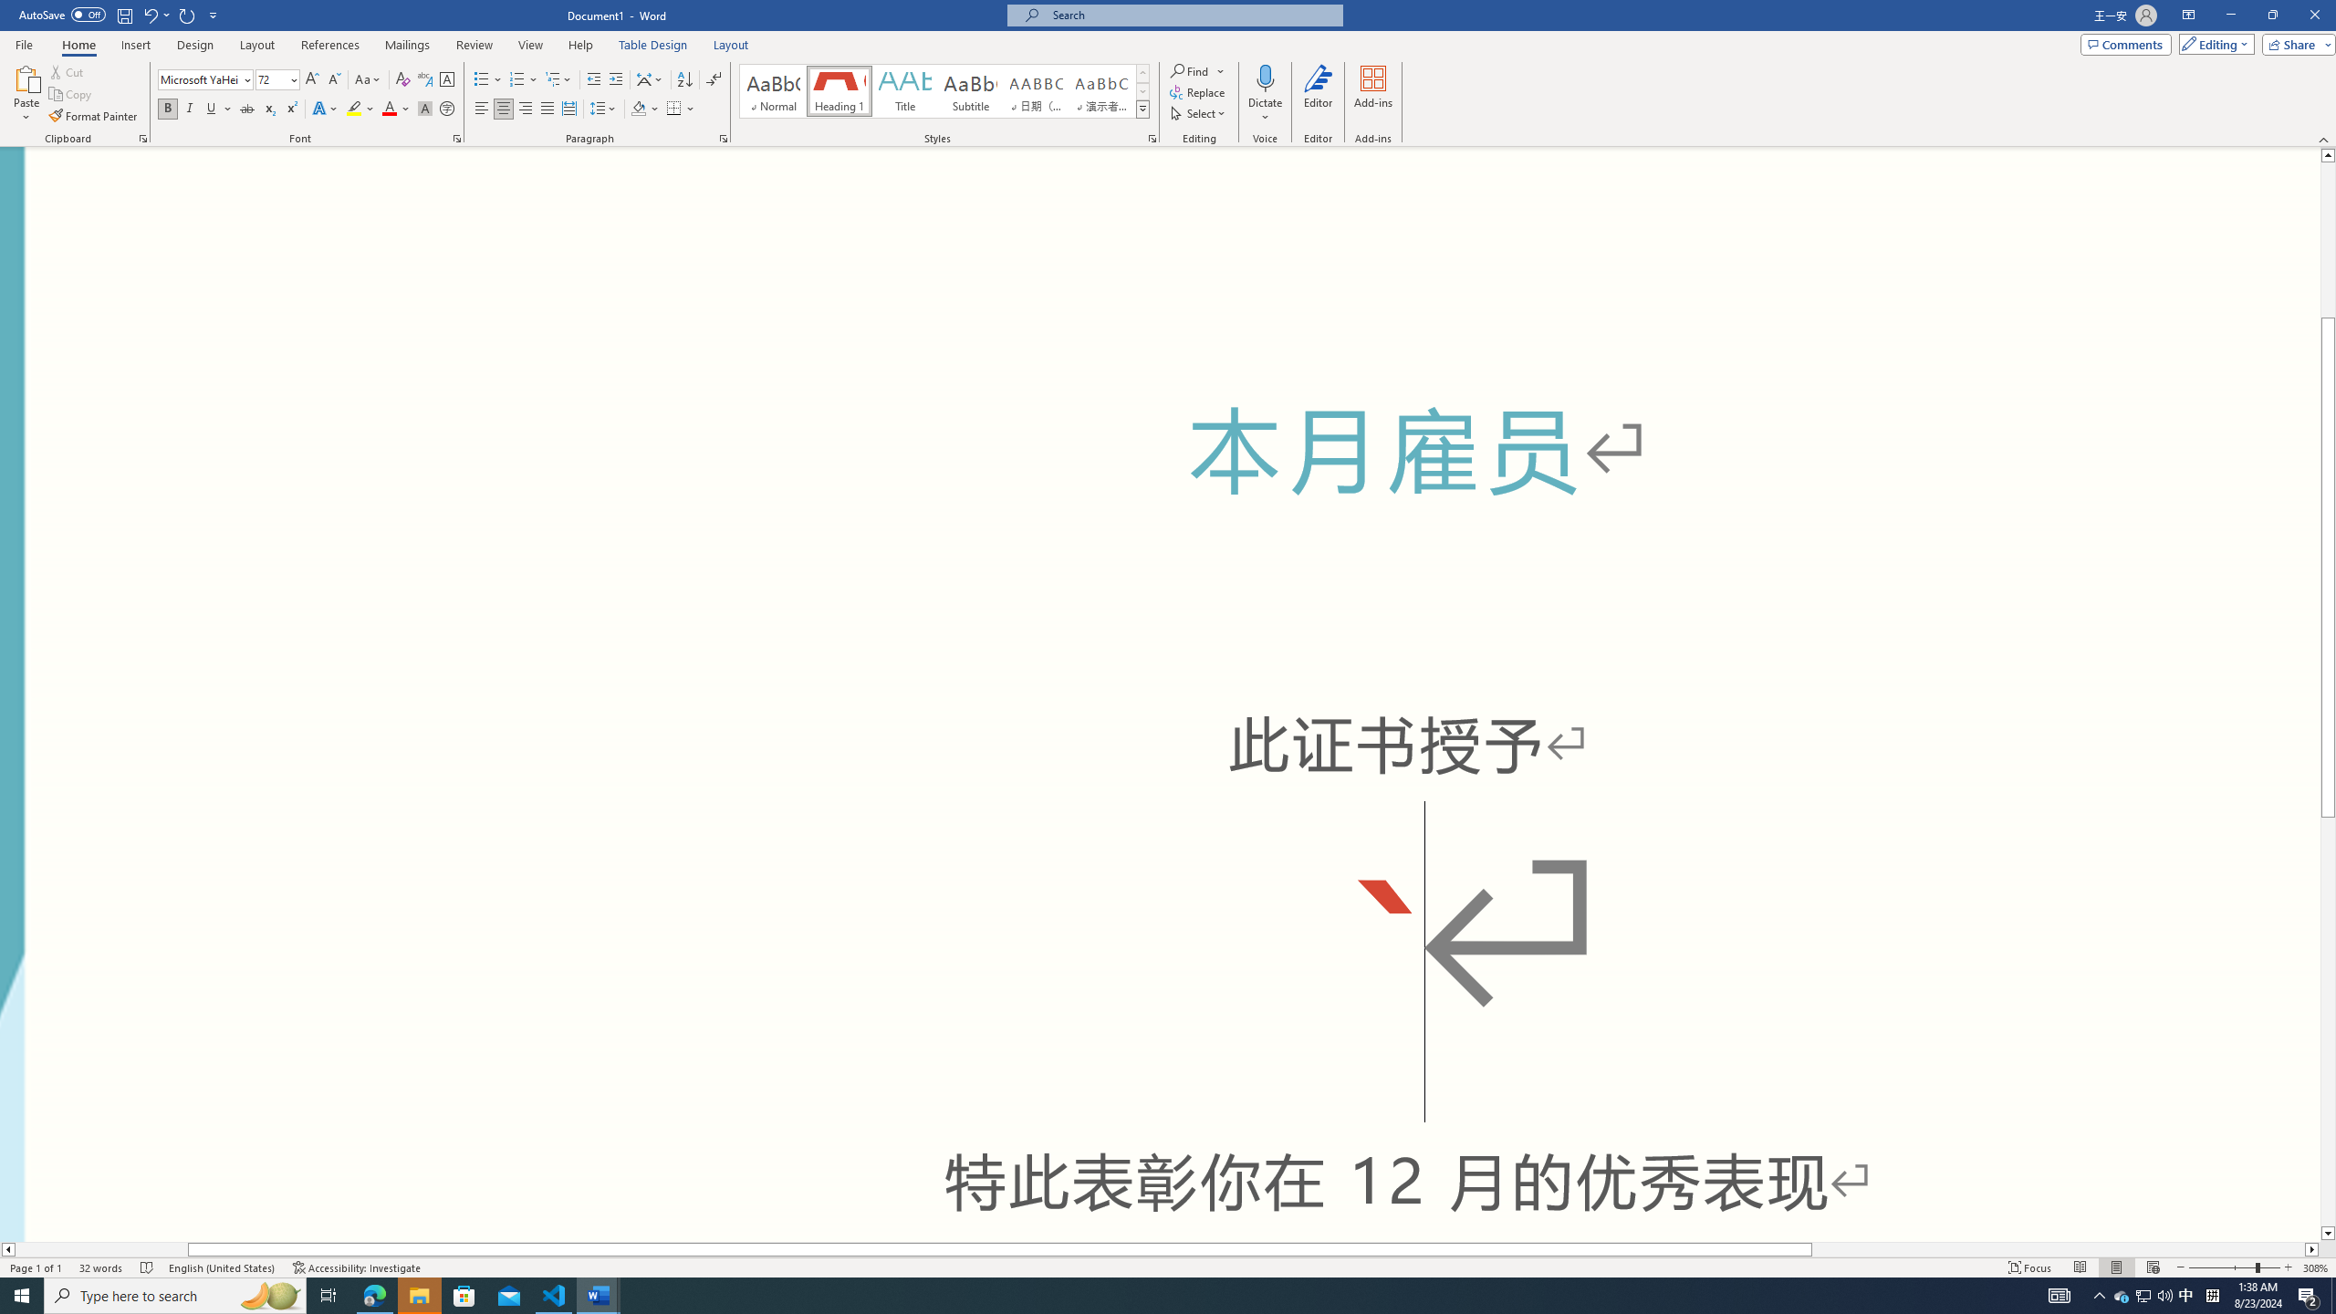 The width and height of the screenshot is (2336, 1314). Describe the element at coordinates (11, 9) in the screenshot. I see `System` at that location.